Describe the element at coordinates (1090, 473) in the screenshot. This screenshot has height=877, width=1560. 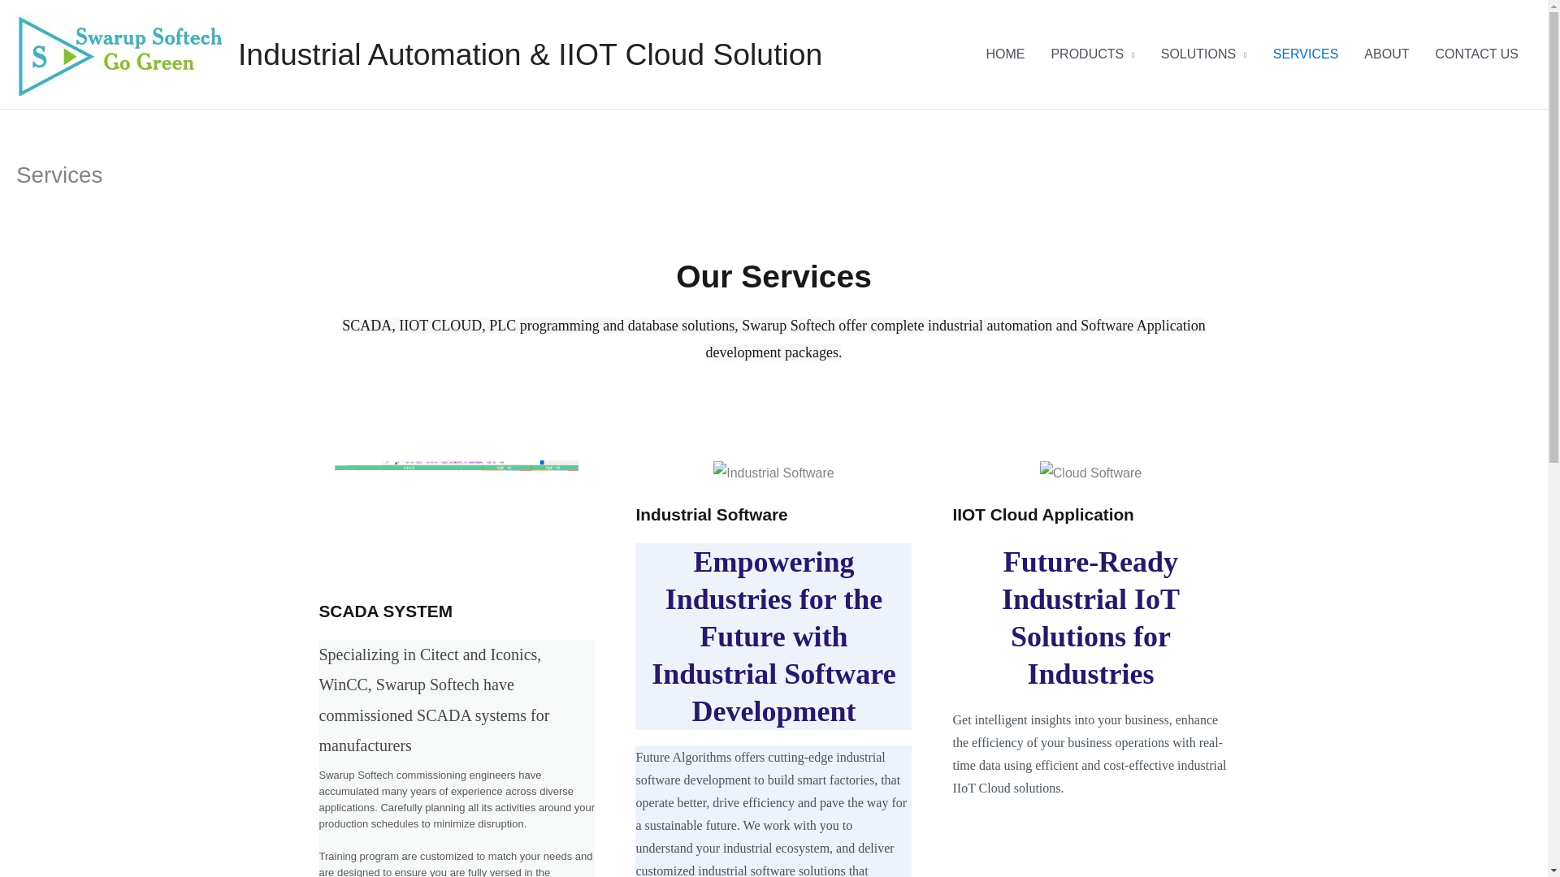
I see `Cloud Software` at that location.